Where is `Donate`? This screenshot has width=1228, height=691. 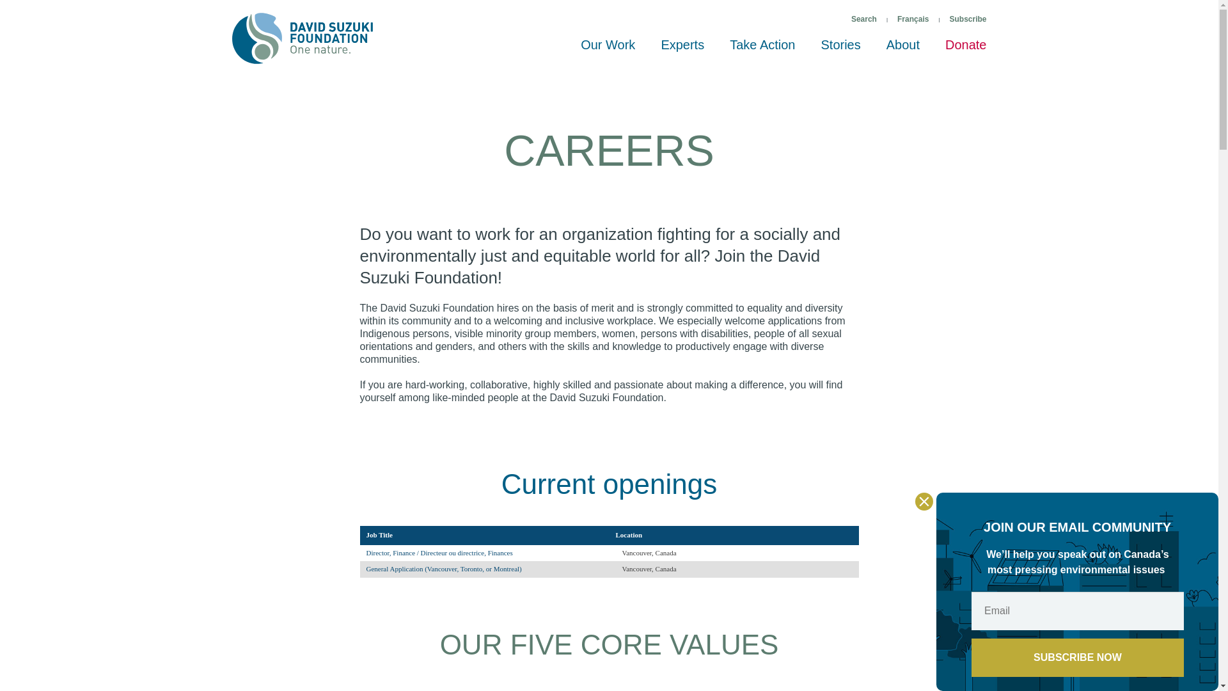
Donate is located at coordinates (966, 51).